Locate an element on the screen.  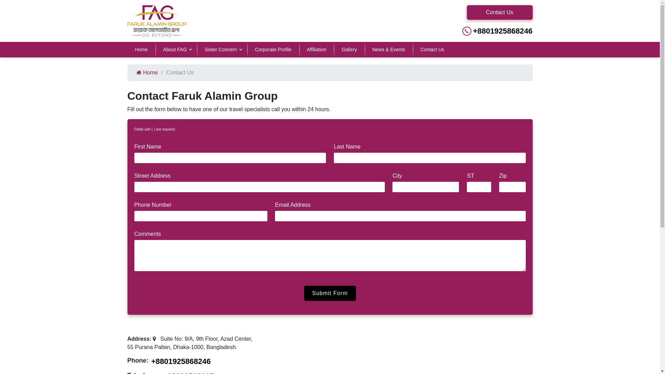
Submit Form is located at coordinates (330, 293).